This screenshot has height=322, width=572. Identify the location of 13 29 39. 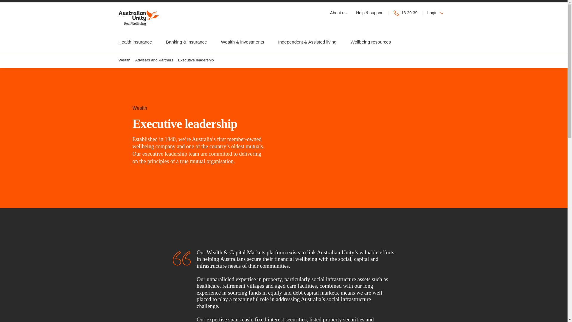
(406, 13).